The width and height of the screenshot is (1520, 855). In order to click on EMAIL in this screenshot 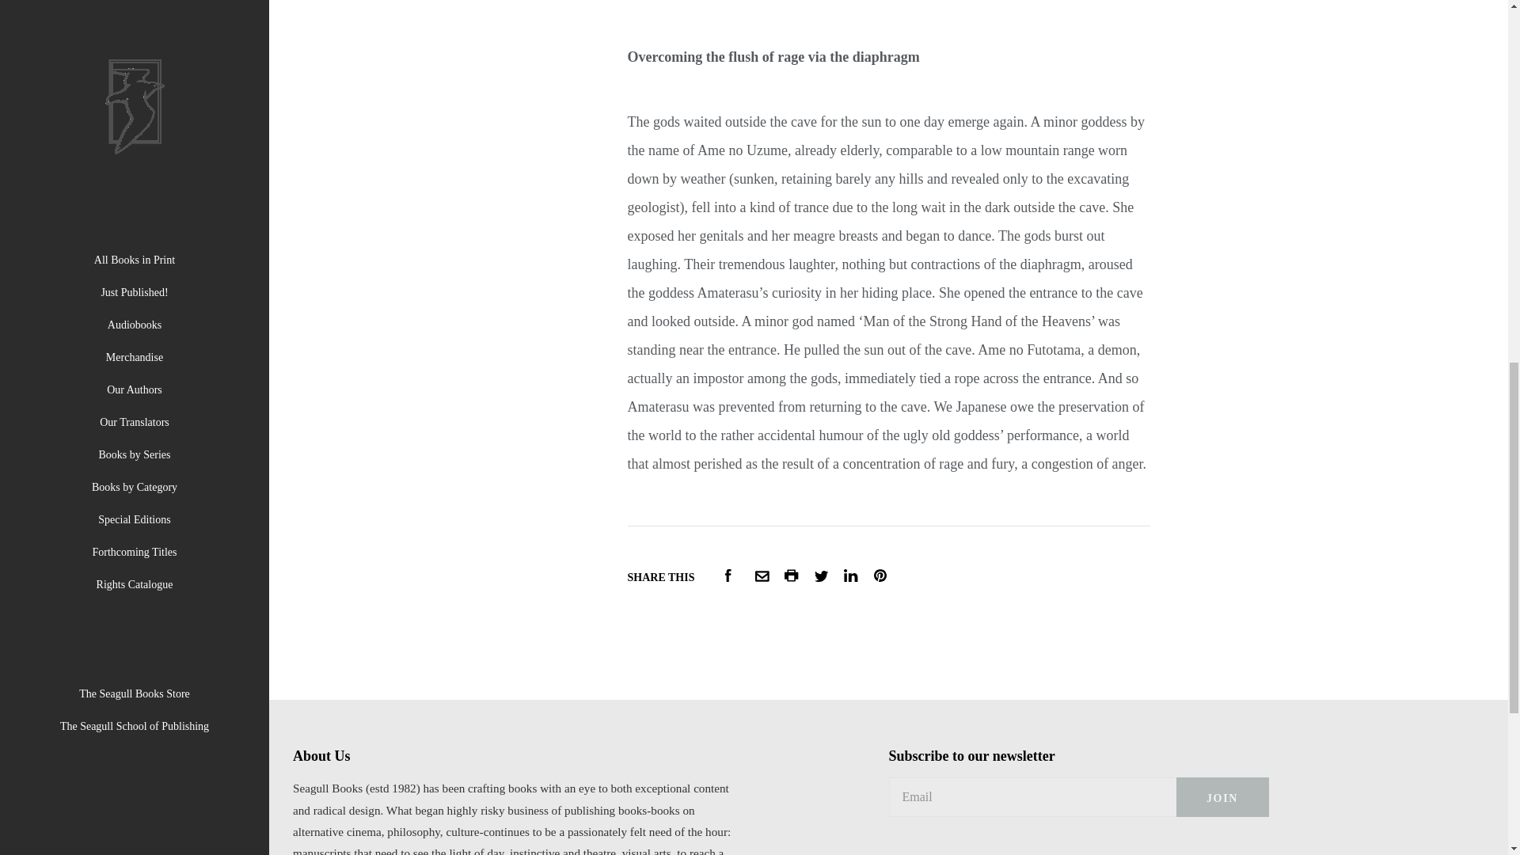, I will do `click(762, 576)`.